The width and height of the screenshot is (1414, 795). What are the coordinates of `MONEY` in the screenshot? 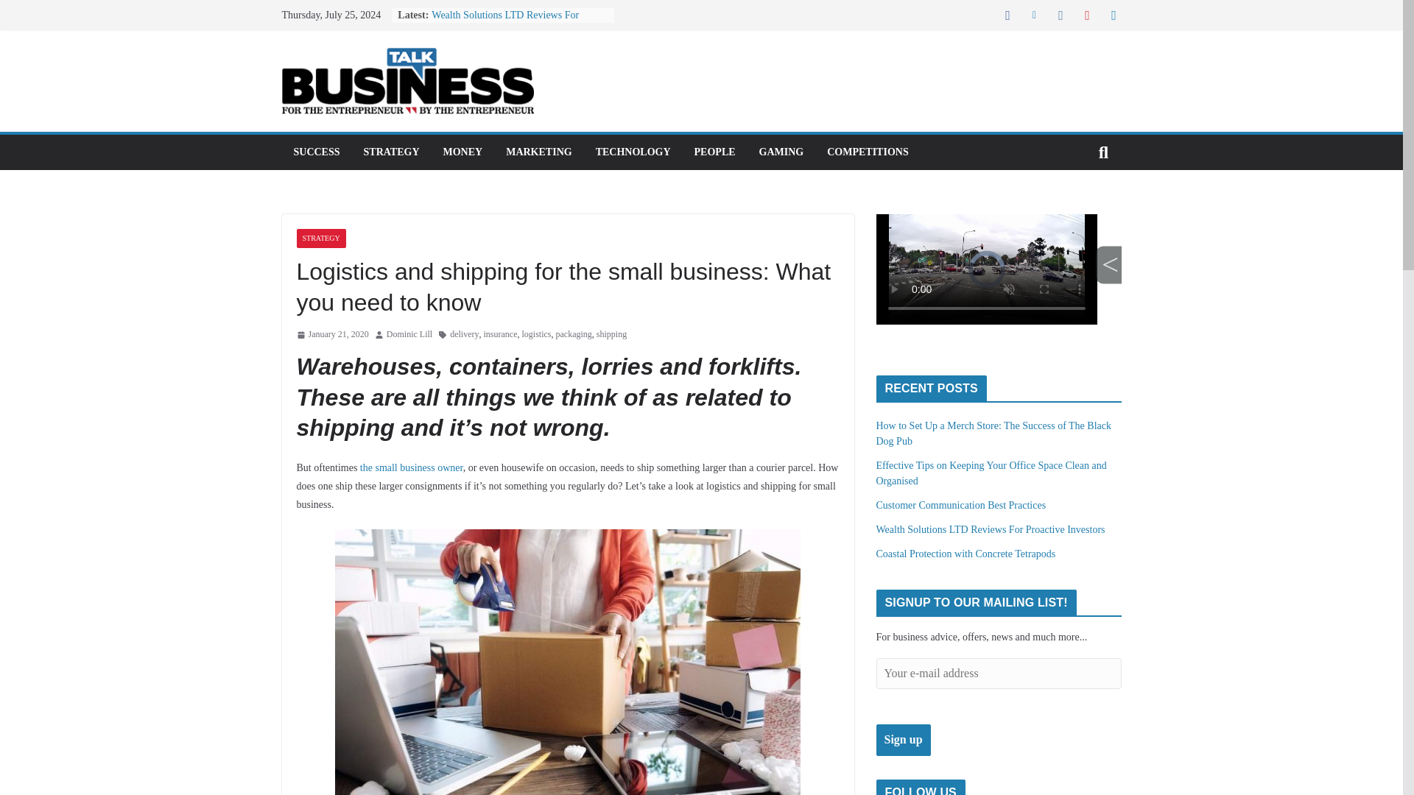 It's located at (463, 152).